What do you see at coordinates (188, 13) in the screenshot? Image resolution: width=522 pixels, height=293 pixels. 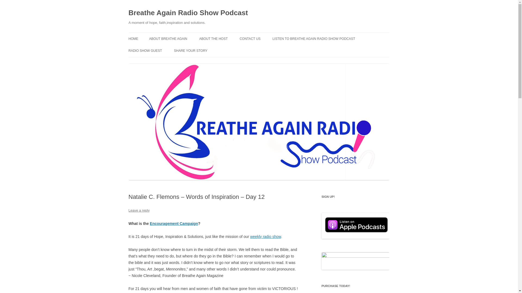 I see `Breathe Again Radio Show Podcast` at bounding box center [188, 13].